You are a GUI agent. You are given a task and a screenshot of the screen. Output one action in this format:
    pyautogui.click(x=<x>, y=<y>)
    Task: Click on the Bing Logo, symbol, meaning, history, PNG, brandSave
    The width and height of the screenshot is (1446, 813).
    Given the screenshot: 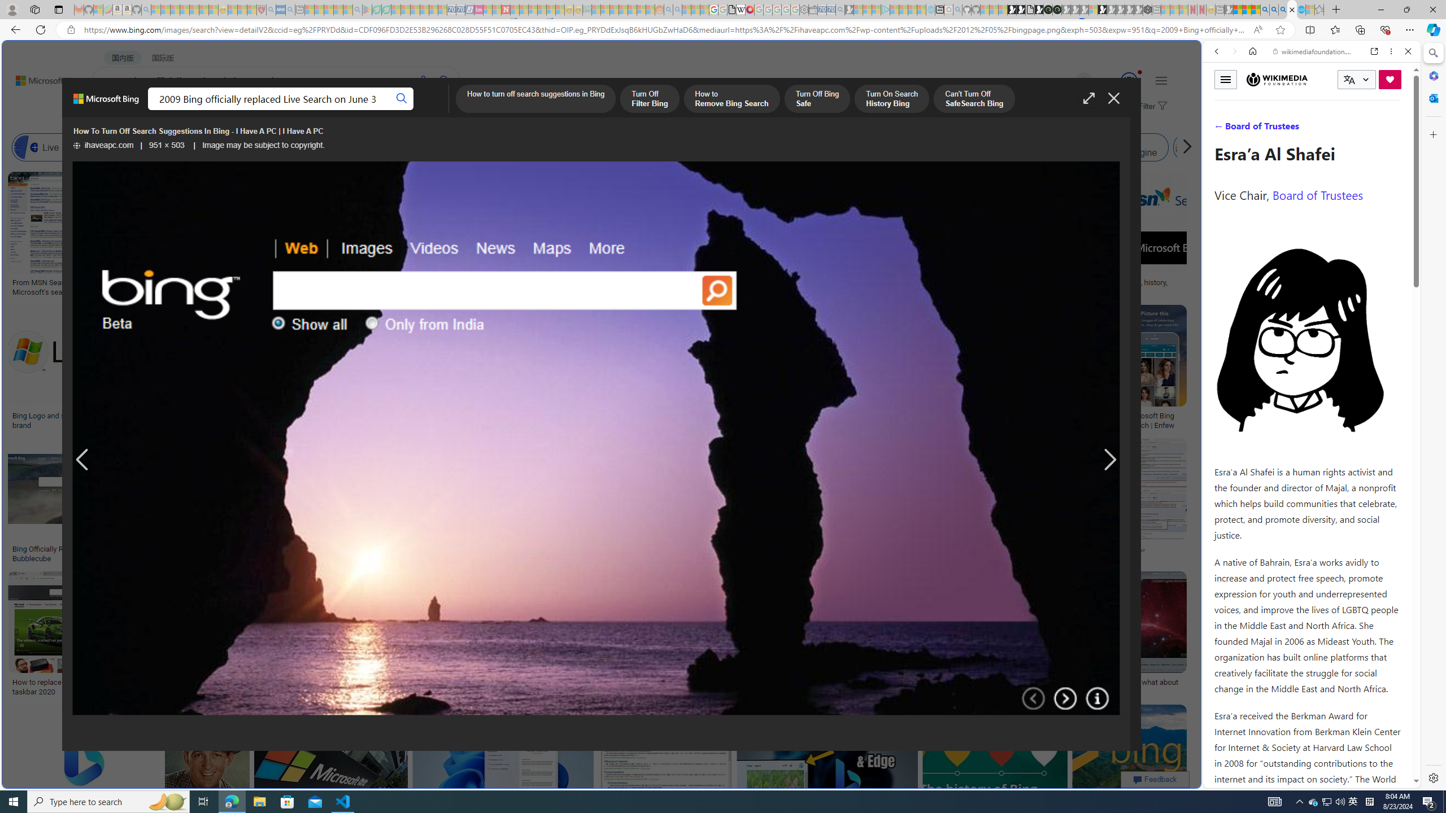 What is the action you would take?
    pyautogui.click(x=1116, y=235)
    